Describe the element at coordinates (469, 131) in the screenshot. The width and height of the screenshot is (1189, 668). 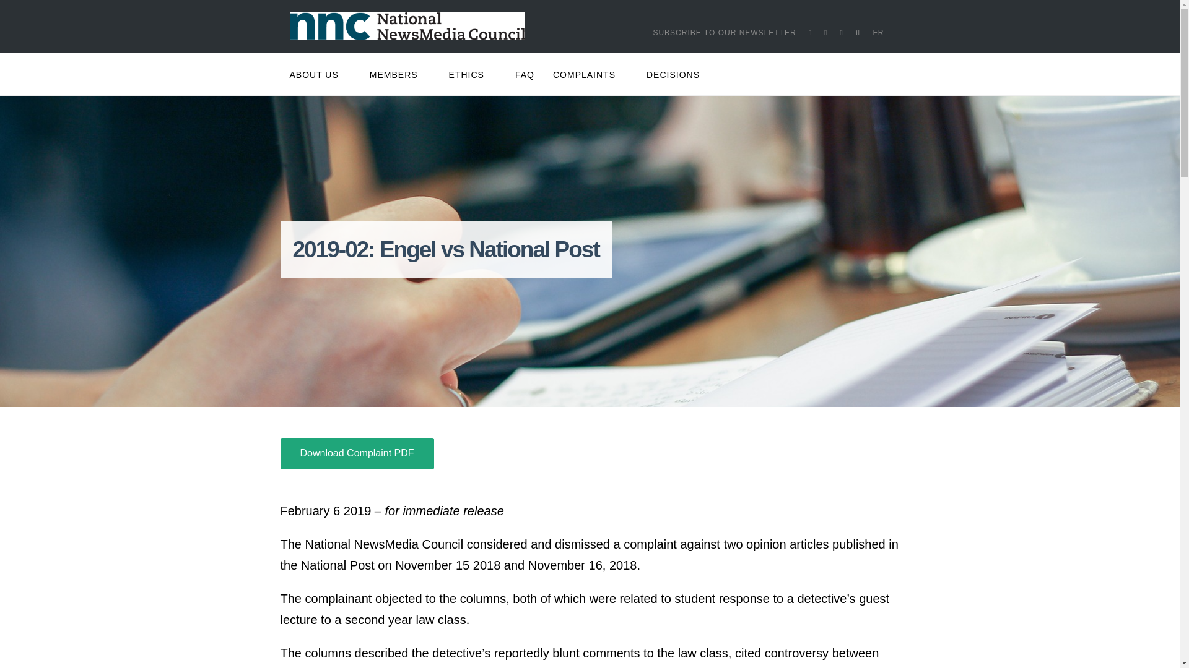
I see `STANDARDS` at that location.